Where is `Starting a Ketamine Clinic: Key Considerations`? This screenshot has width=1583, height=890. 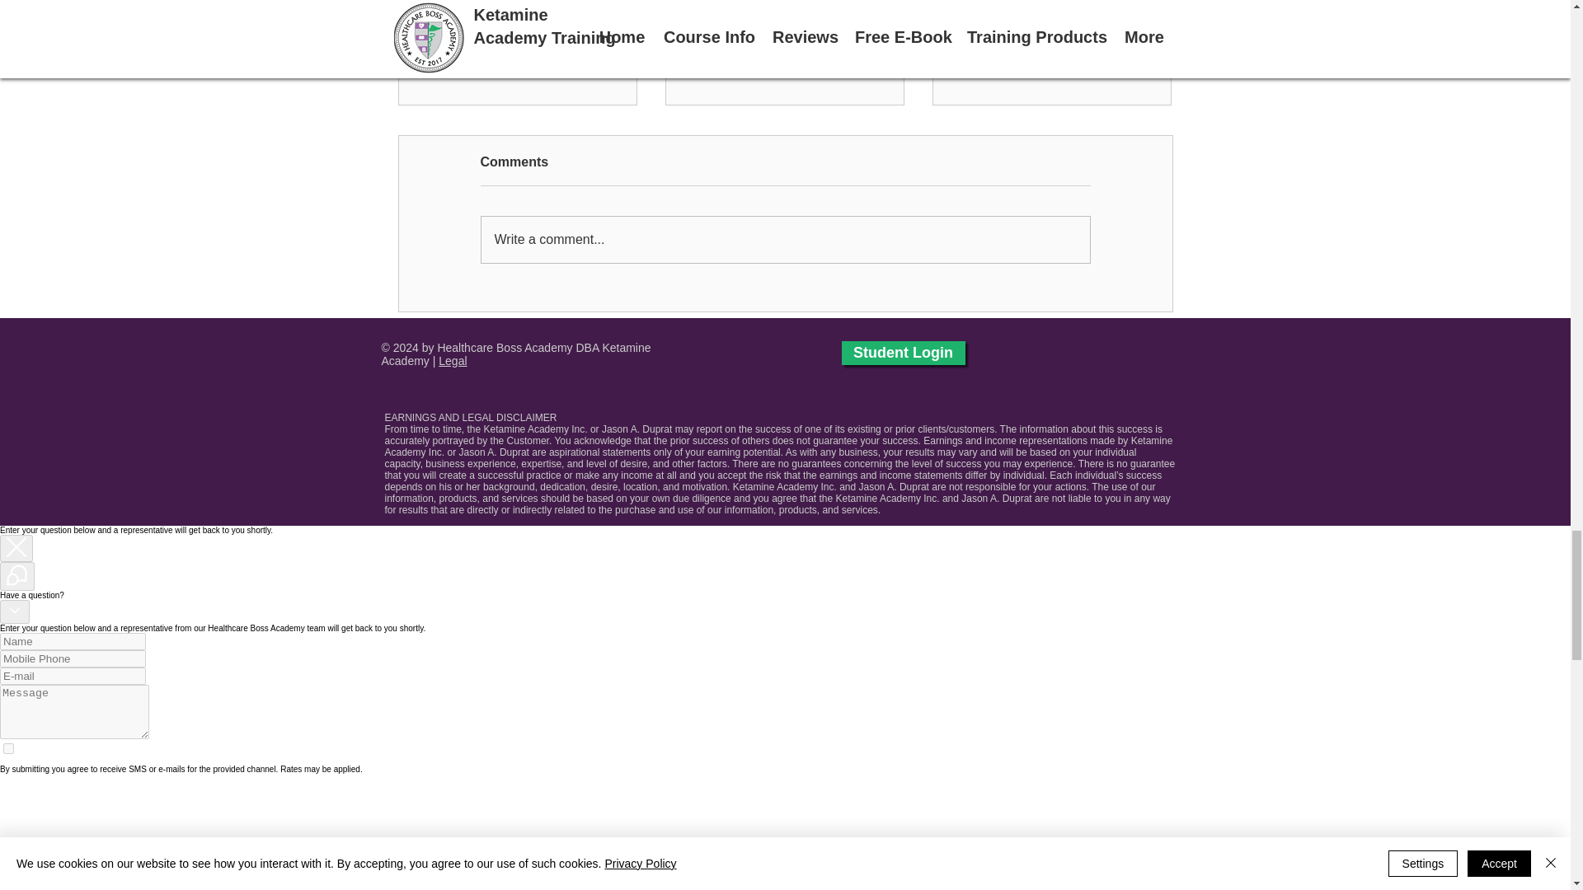
Starting a Ketamine Clinic: Key Considerations is located at coordinates (1051, 56).